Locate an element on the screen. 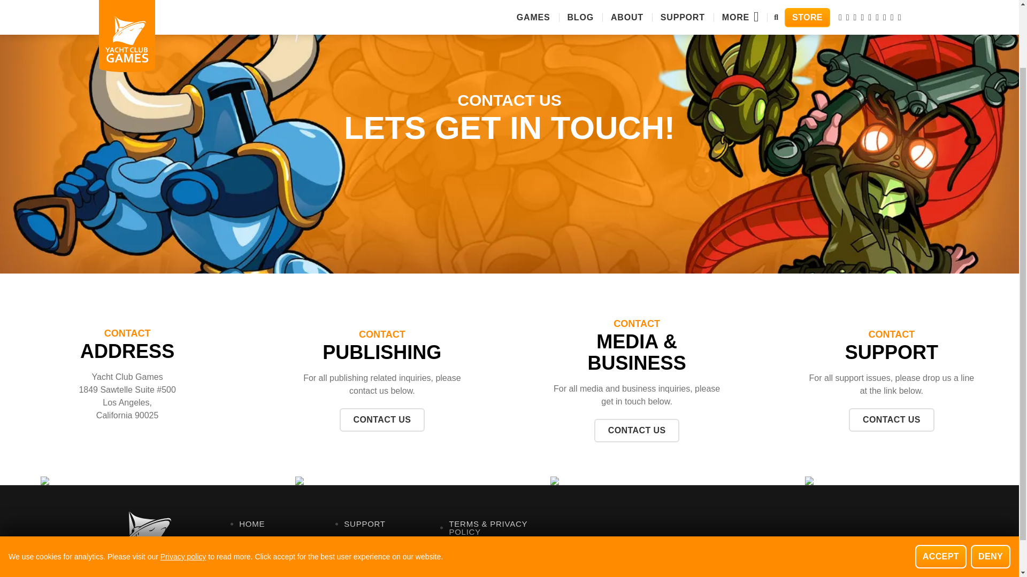 The image size is (1027, 577). PRESS is located at coordinates (383, 540).